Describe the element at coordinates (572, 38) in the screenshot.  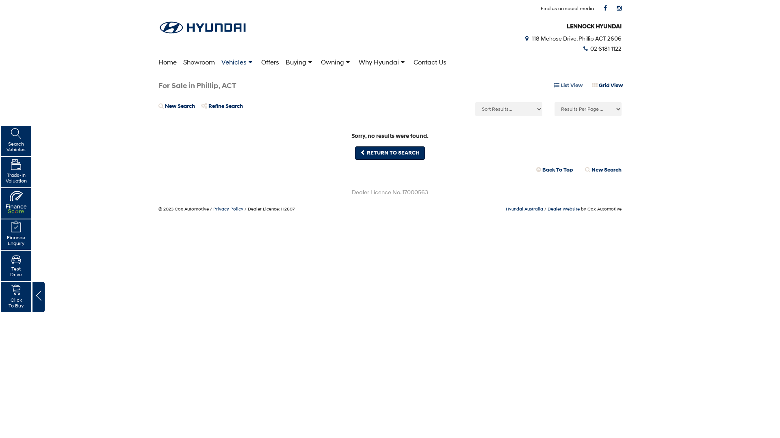
I see `118 Melrose Drive, Phillip ACT 2606` at that location.